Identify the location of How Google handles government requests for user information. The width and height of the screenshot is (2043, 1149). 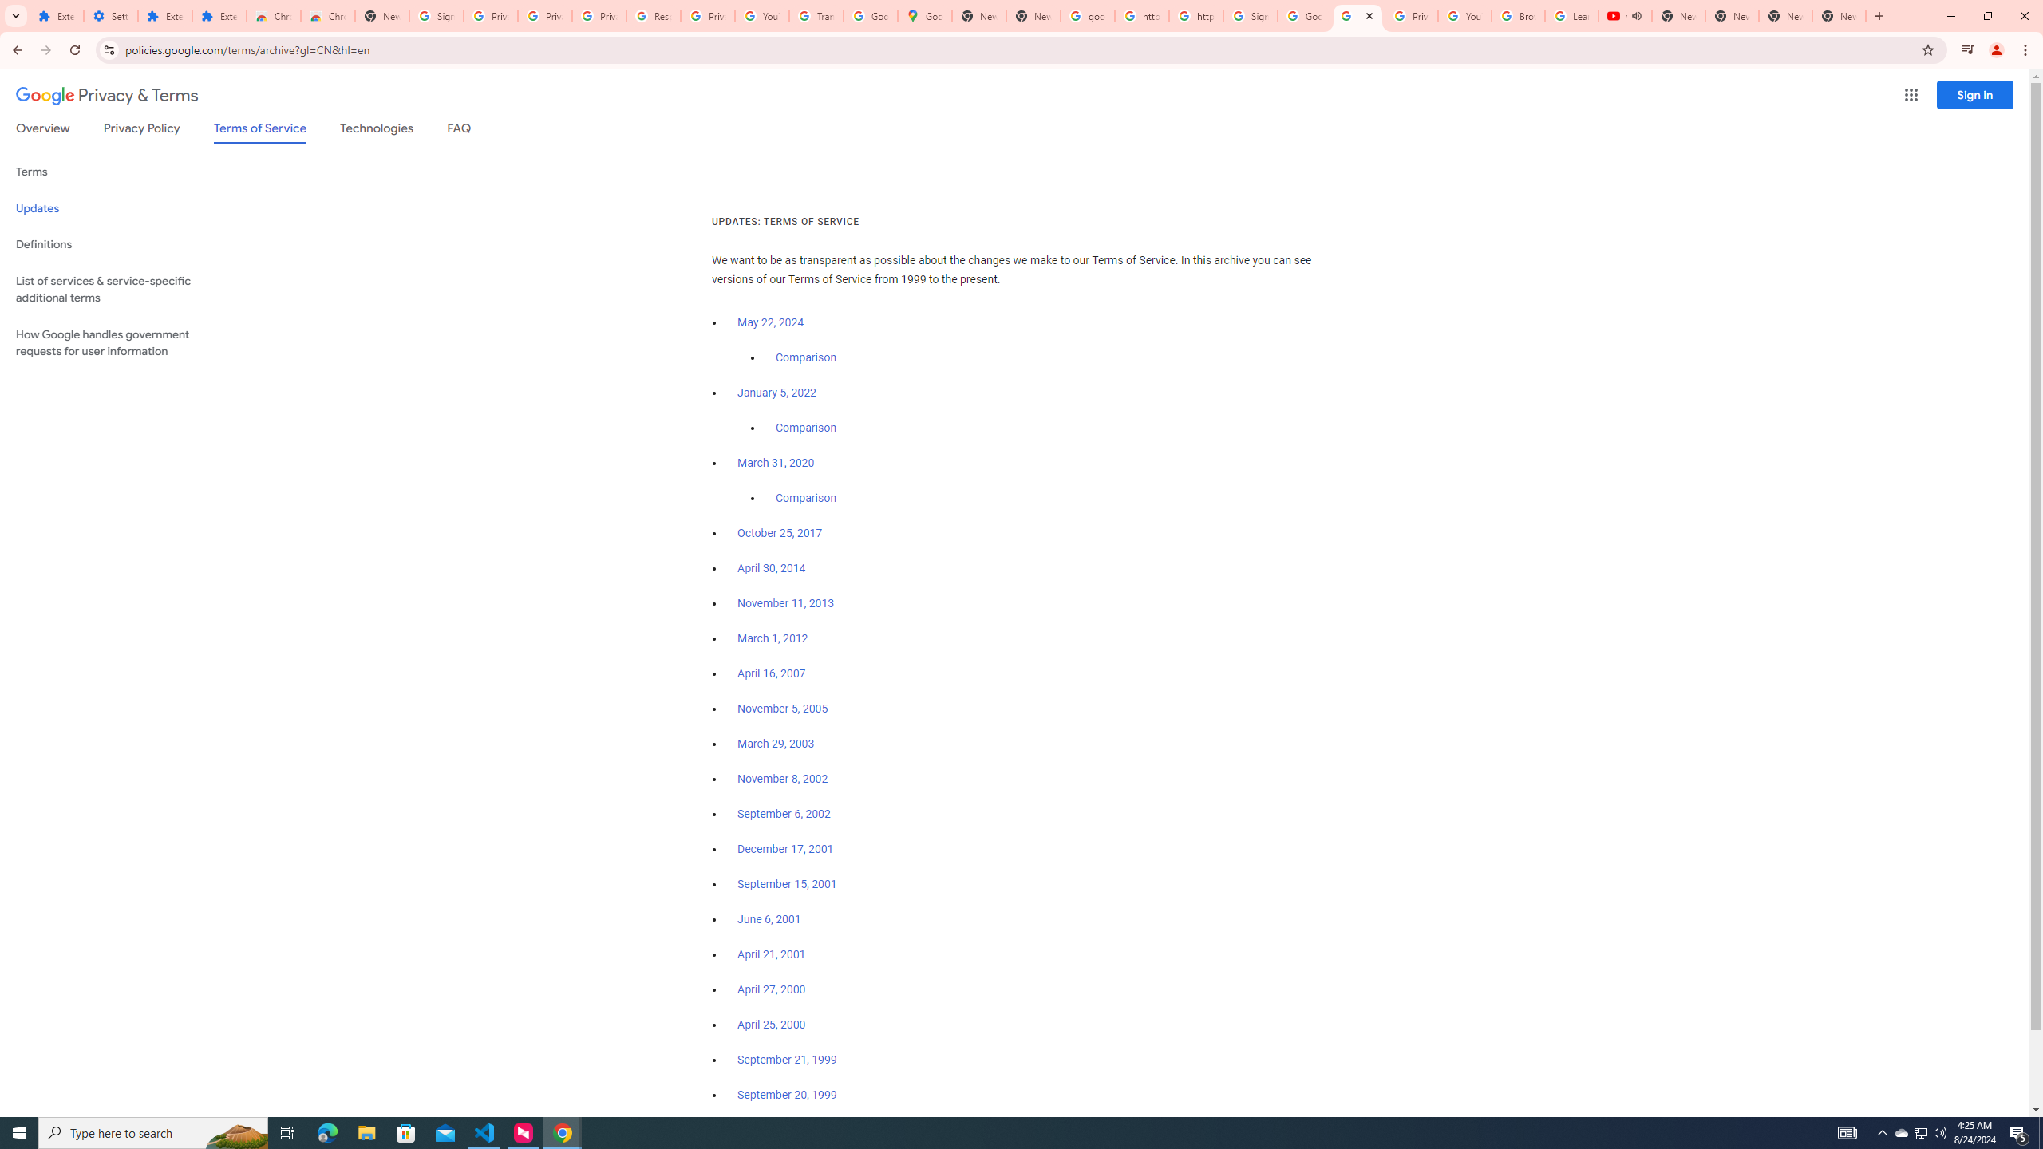
(121, 343).